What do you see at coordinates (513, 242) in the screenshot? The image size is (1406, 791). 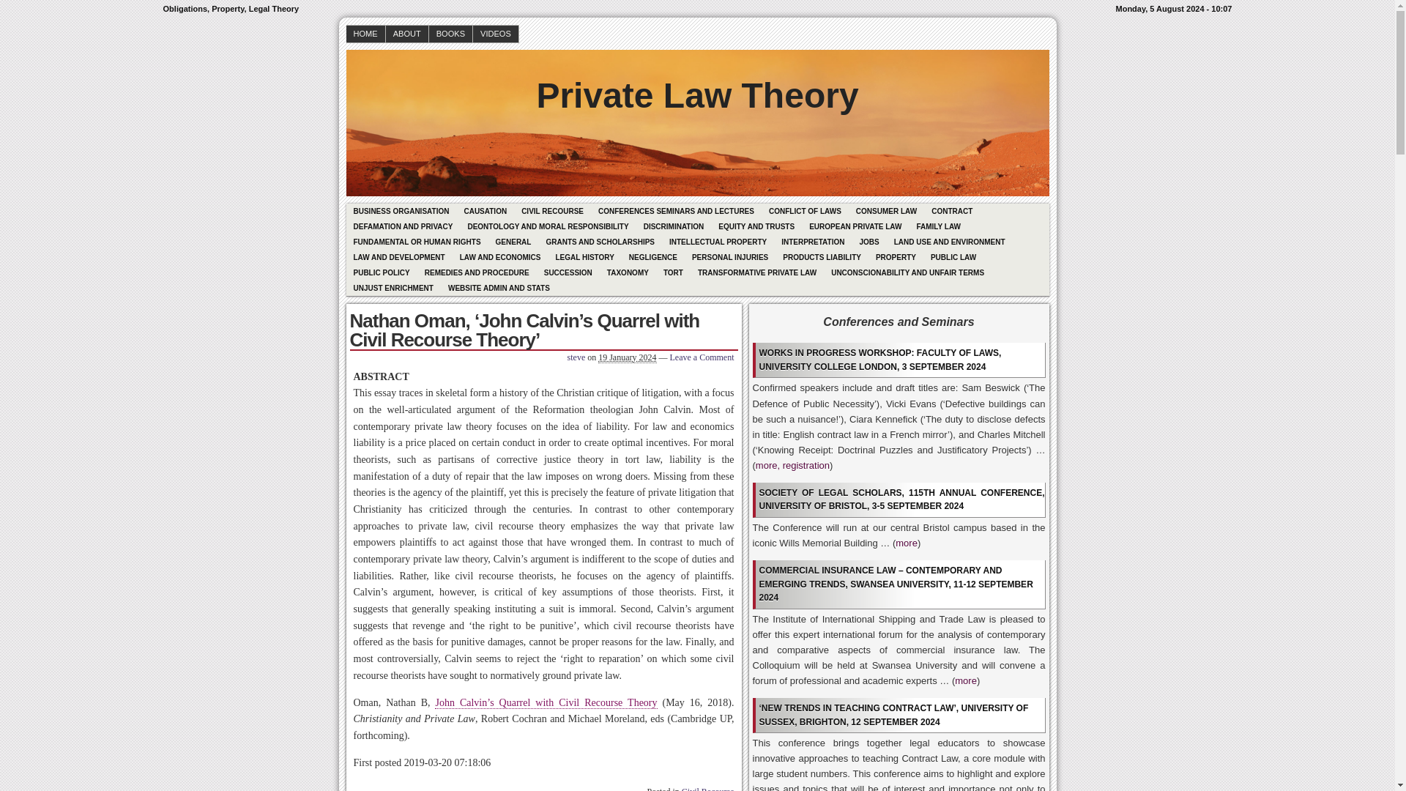 I see `GENERAL` at bounding box center [513, 242].